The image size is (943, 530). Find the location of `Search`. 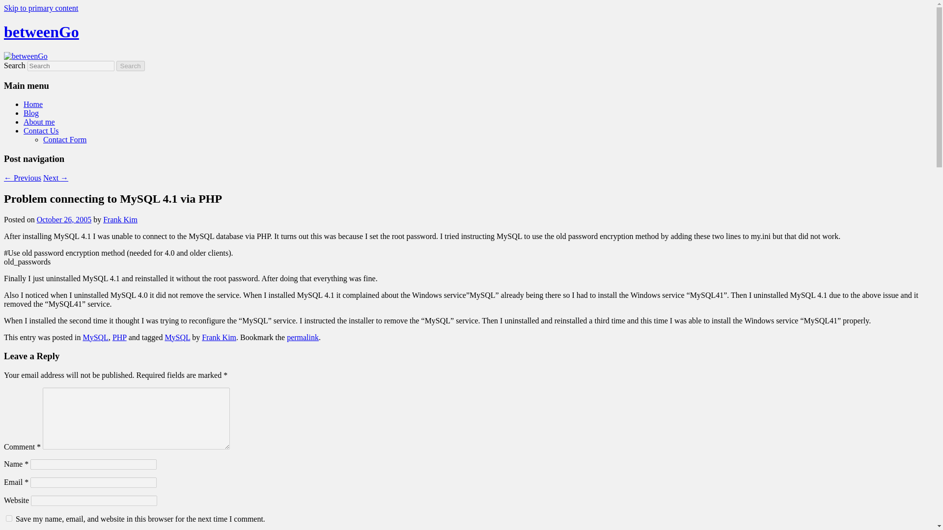

Search is located at coordinates (131, 66).